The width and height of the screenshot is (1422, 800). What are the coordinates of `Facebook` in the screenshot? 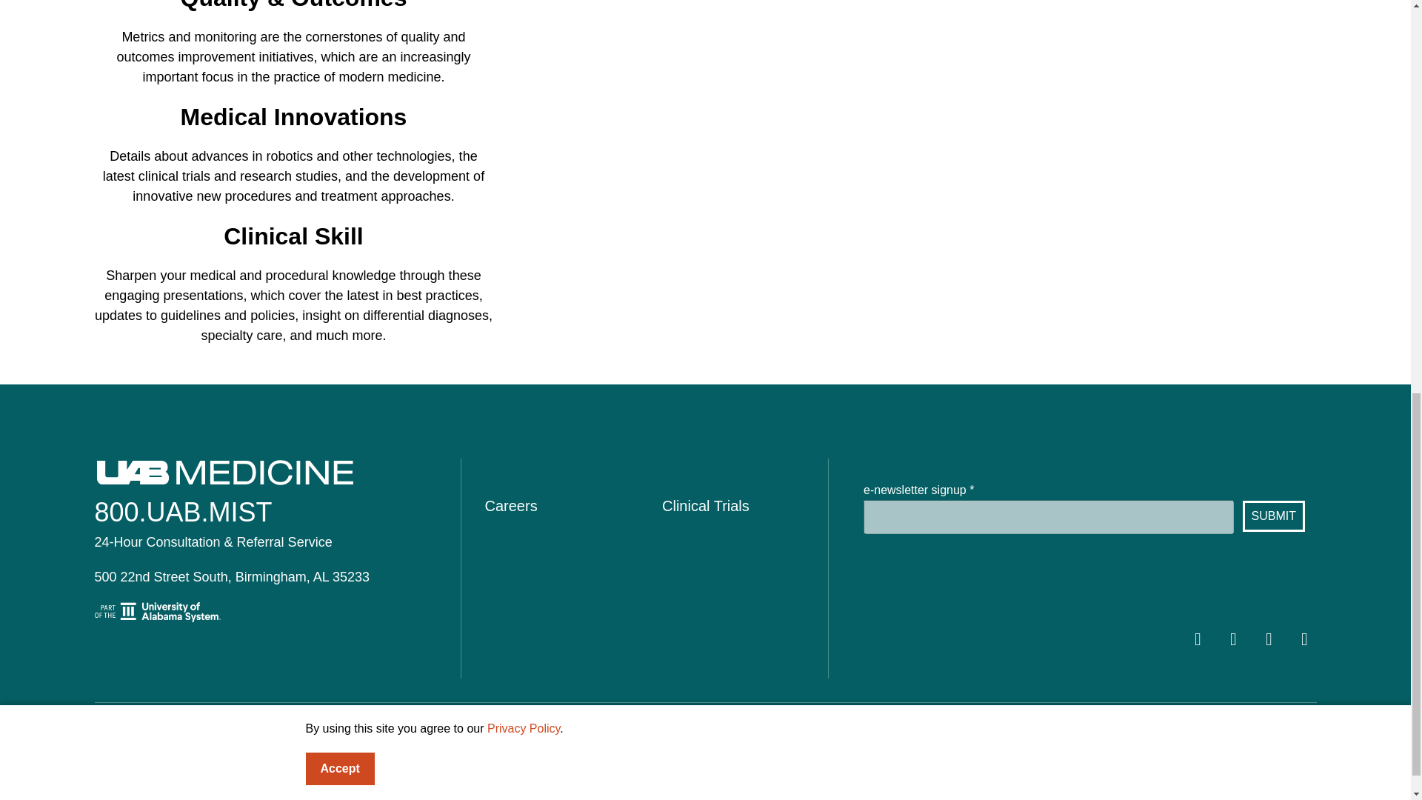 It's located at (1198, 639).